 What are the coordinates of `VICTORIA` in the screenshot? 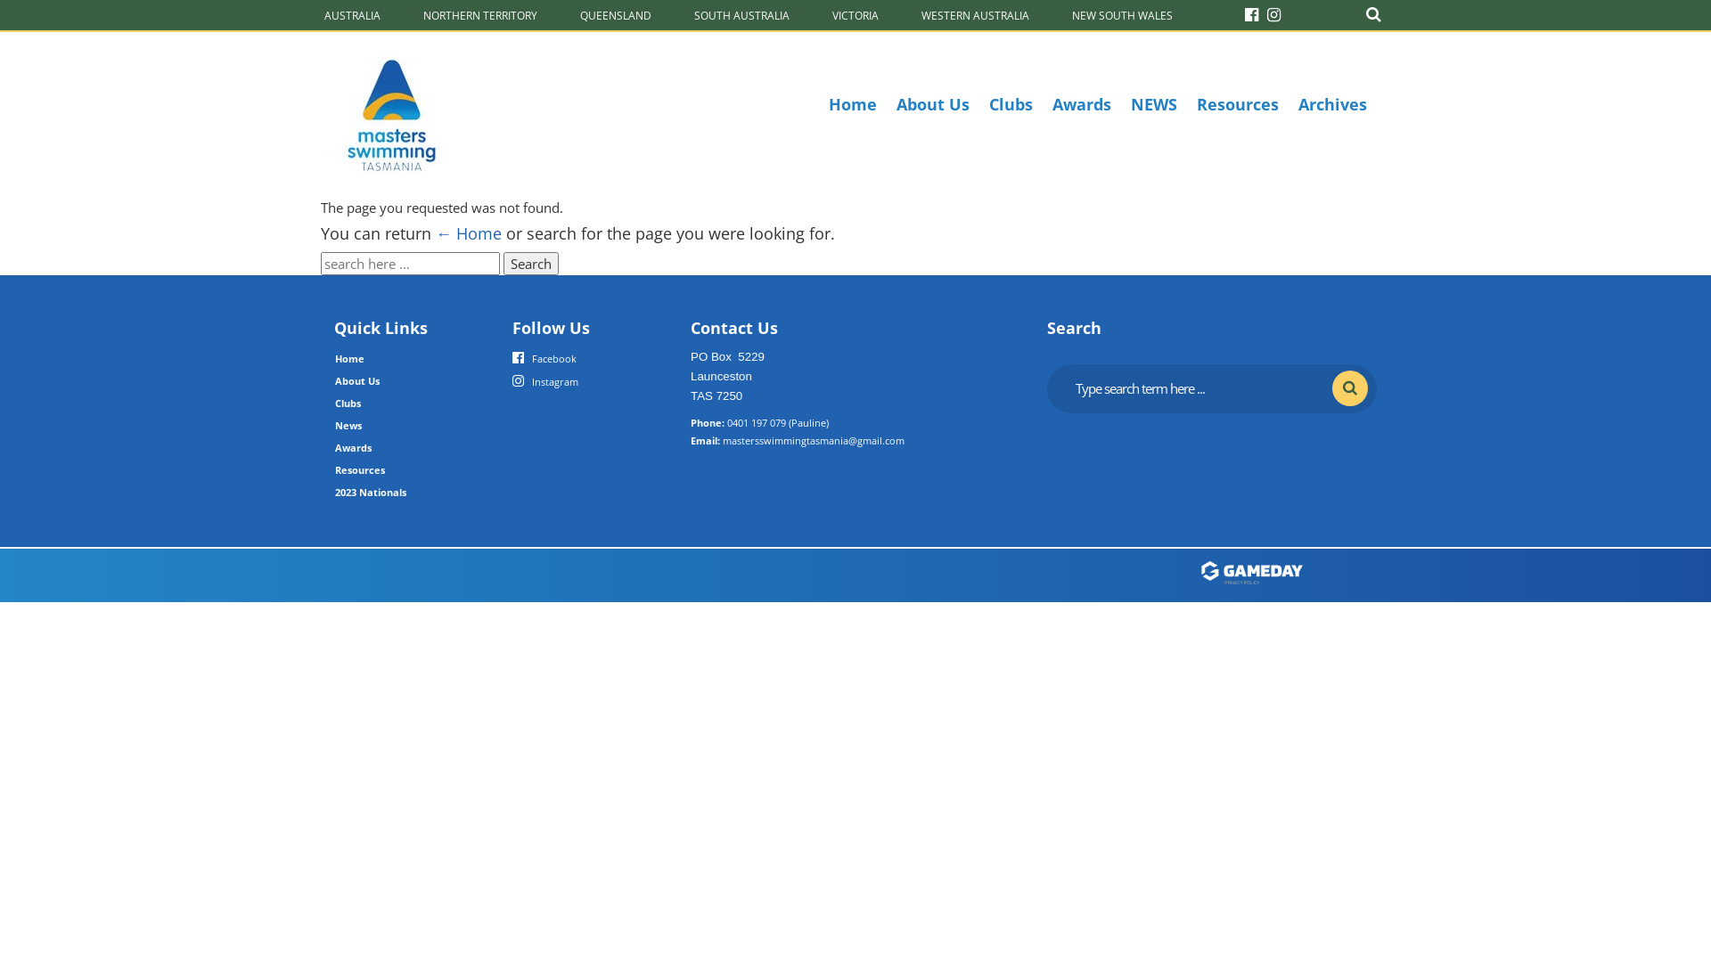 It's located at (854, 14).